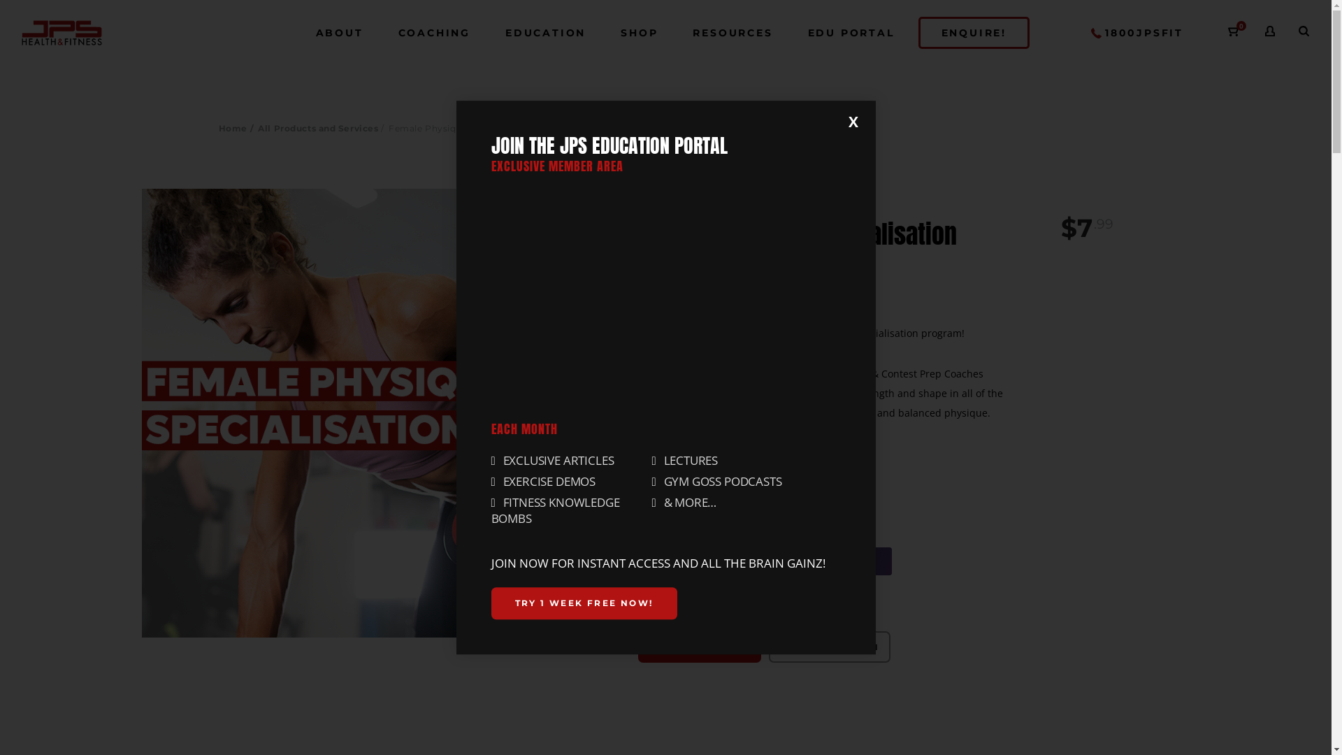  What do you see at coordinates (654, 488) in the screenshot?
I see `-` at bounding box center [654, 488].